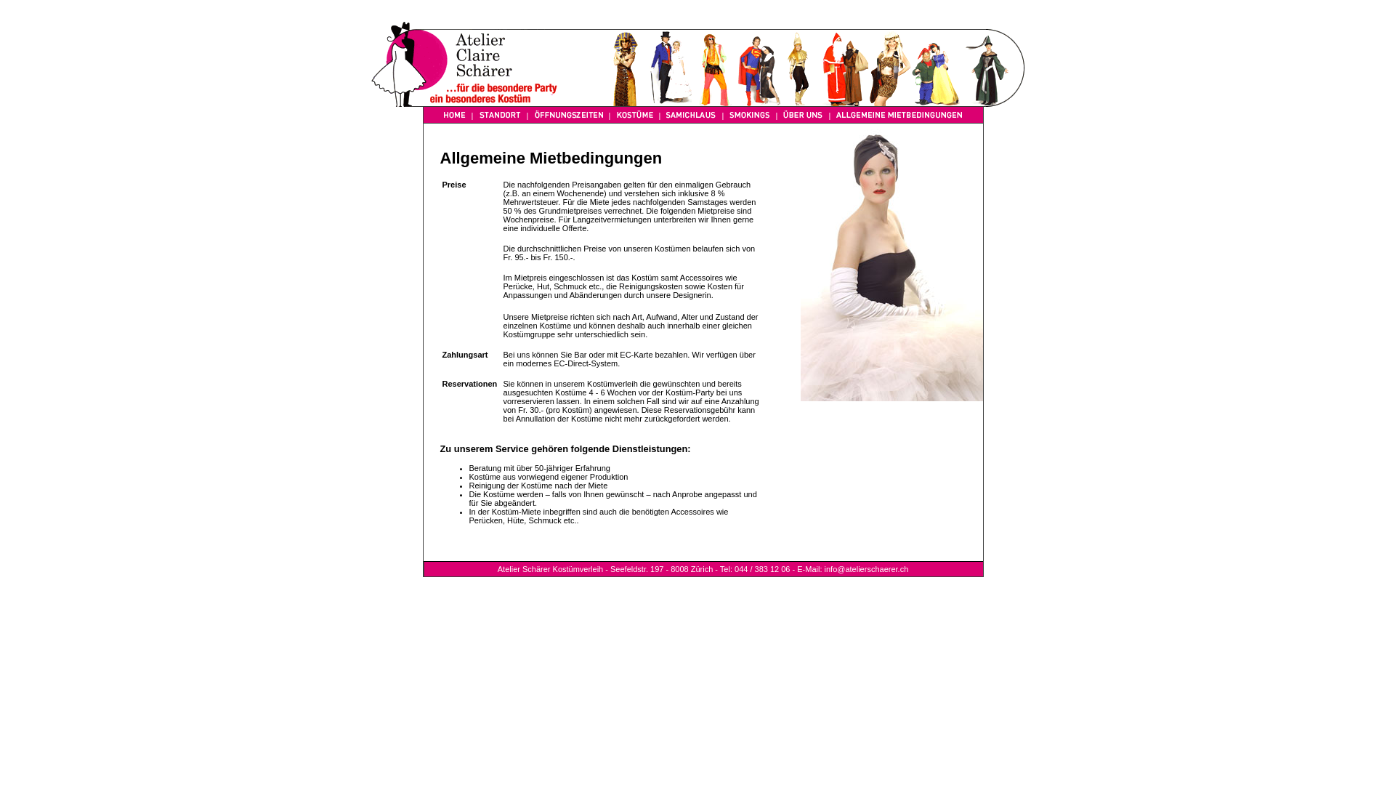 The image size is (1395, 785). I want to click on info@atelierschaerer.ch, so click(867, 569).